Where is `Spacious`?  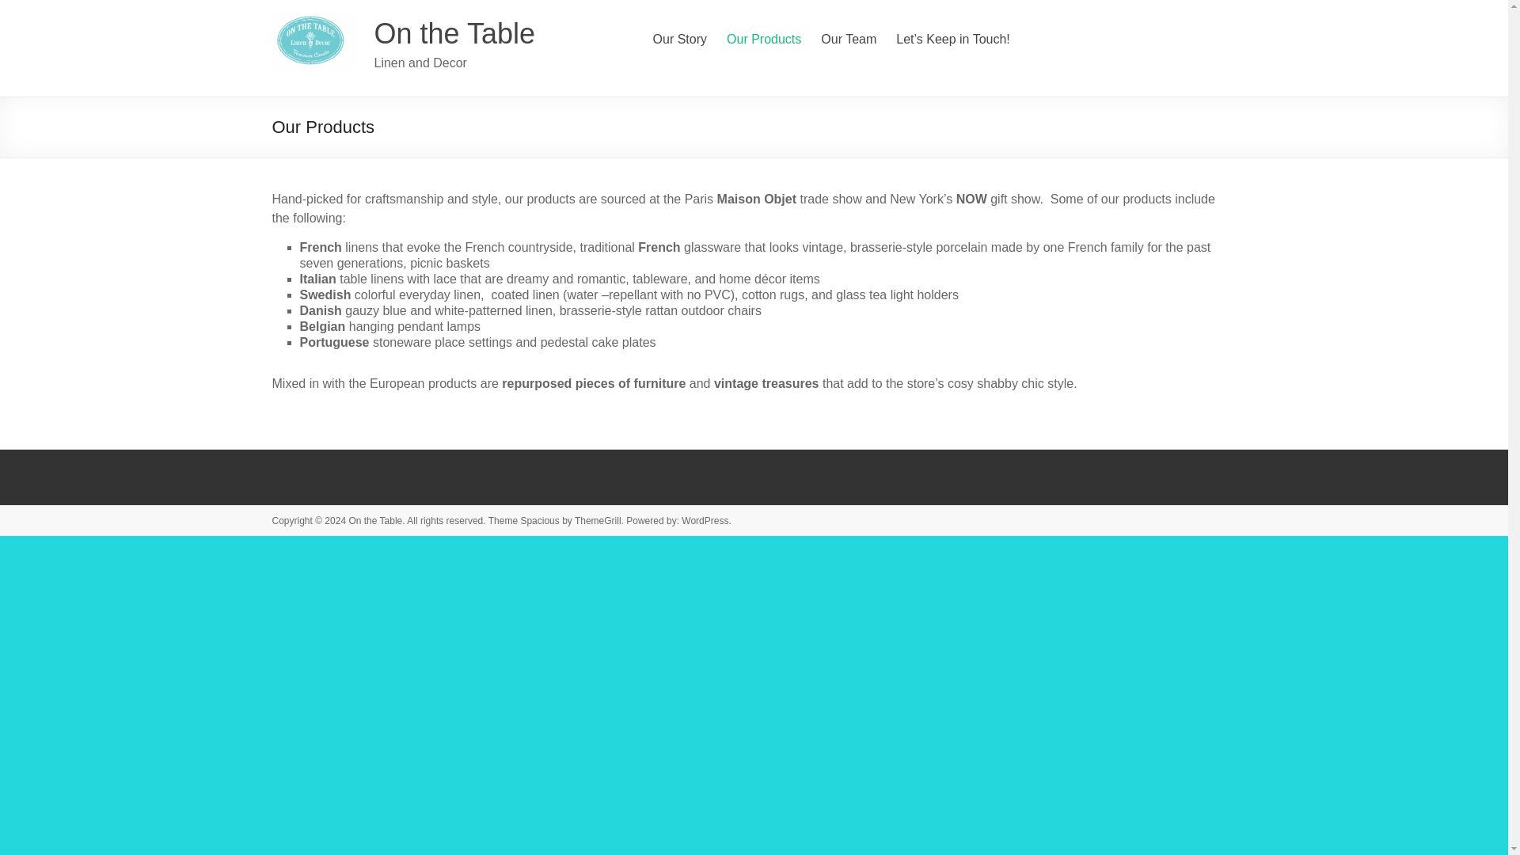 Spacious is located at coordinates (539, 521).